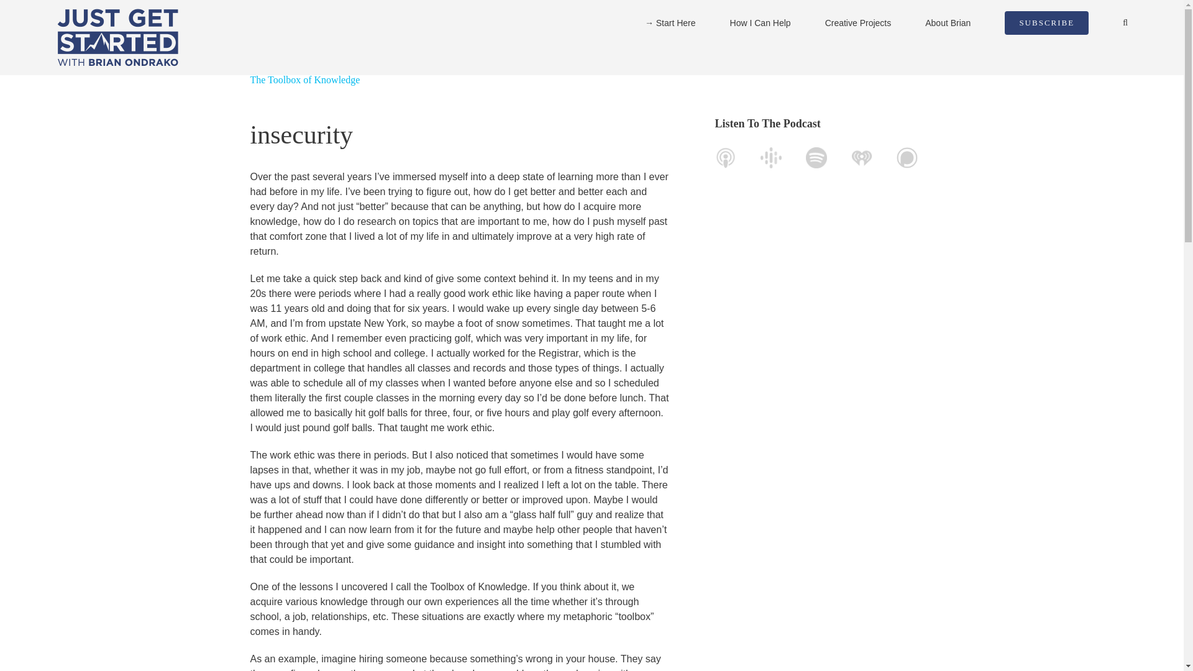 The width and height of the screenshot is (1193, 671). I want to click on Creative Projects, so click(858, 23).